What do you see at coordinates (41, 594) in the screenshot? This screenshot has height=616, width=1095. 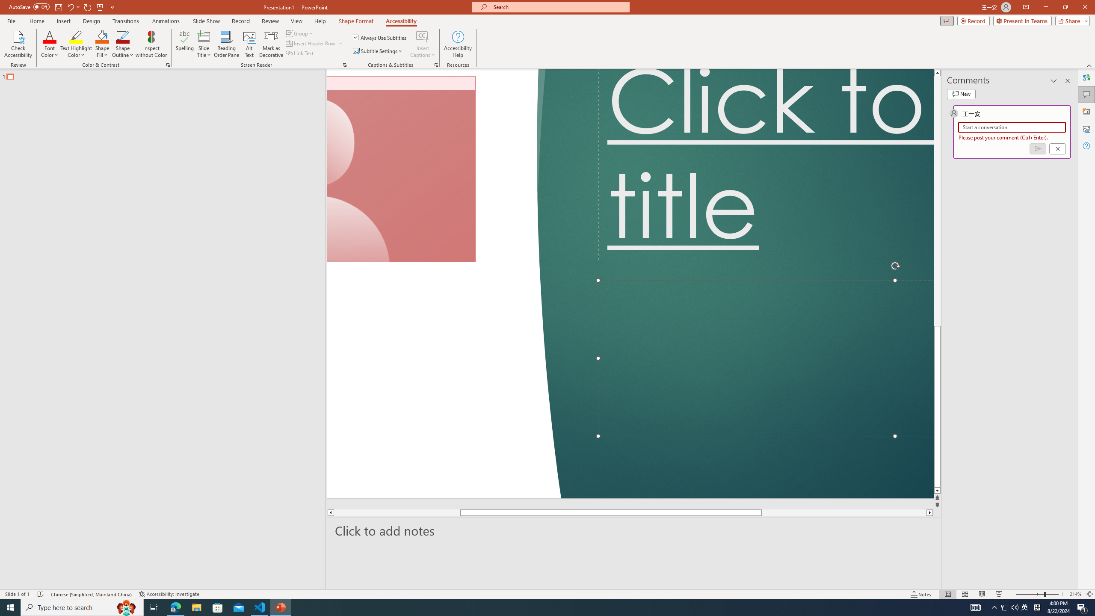 I see `Spell Check No Errors` at bounding box center [41, 594].